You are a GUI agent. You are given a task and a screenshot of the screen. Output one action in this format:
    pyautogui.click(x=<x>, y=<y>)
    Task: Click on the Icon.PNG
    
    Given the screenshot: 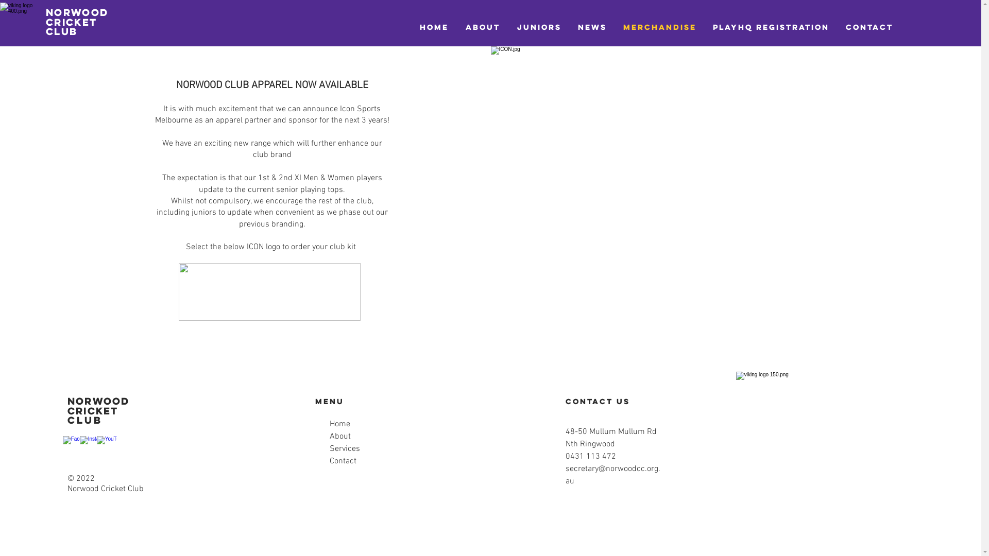 What is the action you would take?
    pyautogui.click(x=270, y=292)
    